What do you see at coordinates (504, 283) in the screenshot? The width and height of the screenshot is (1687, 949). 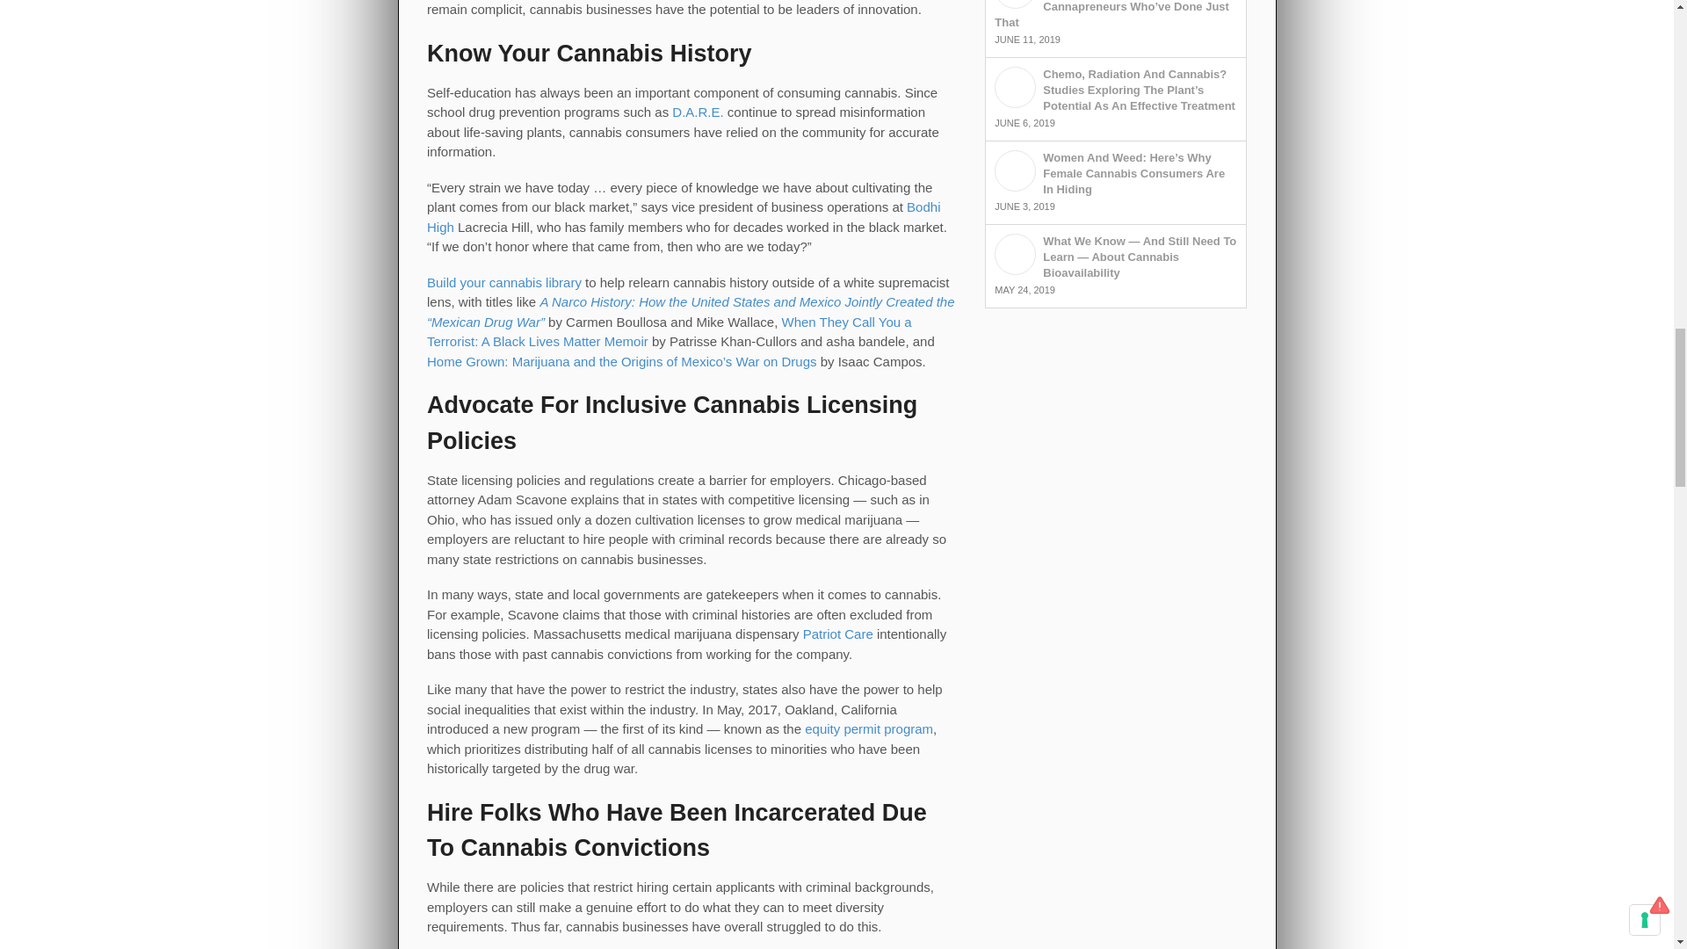 I see `Build your cannabis library` at bounding box center [504, 283].